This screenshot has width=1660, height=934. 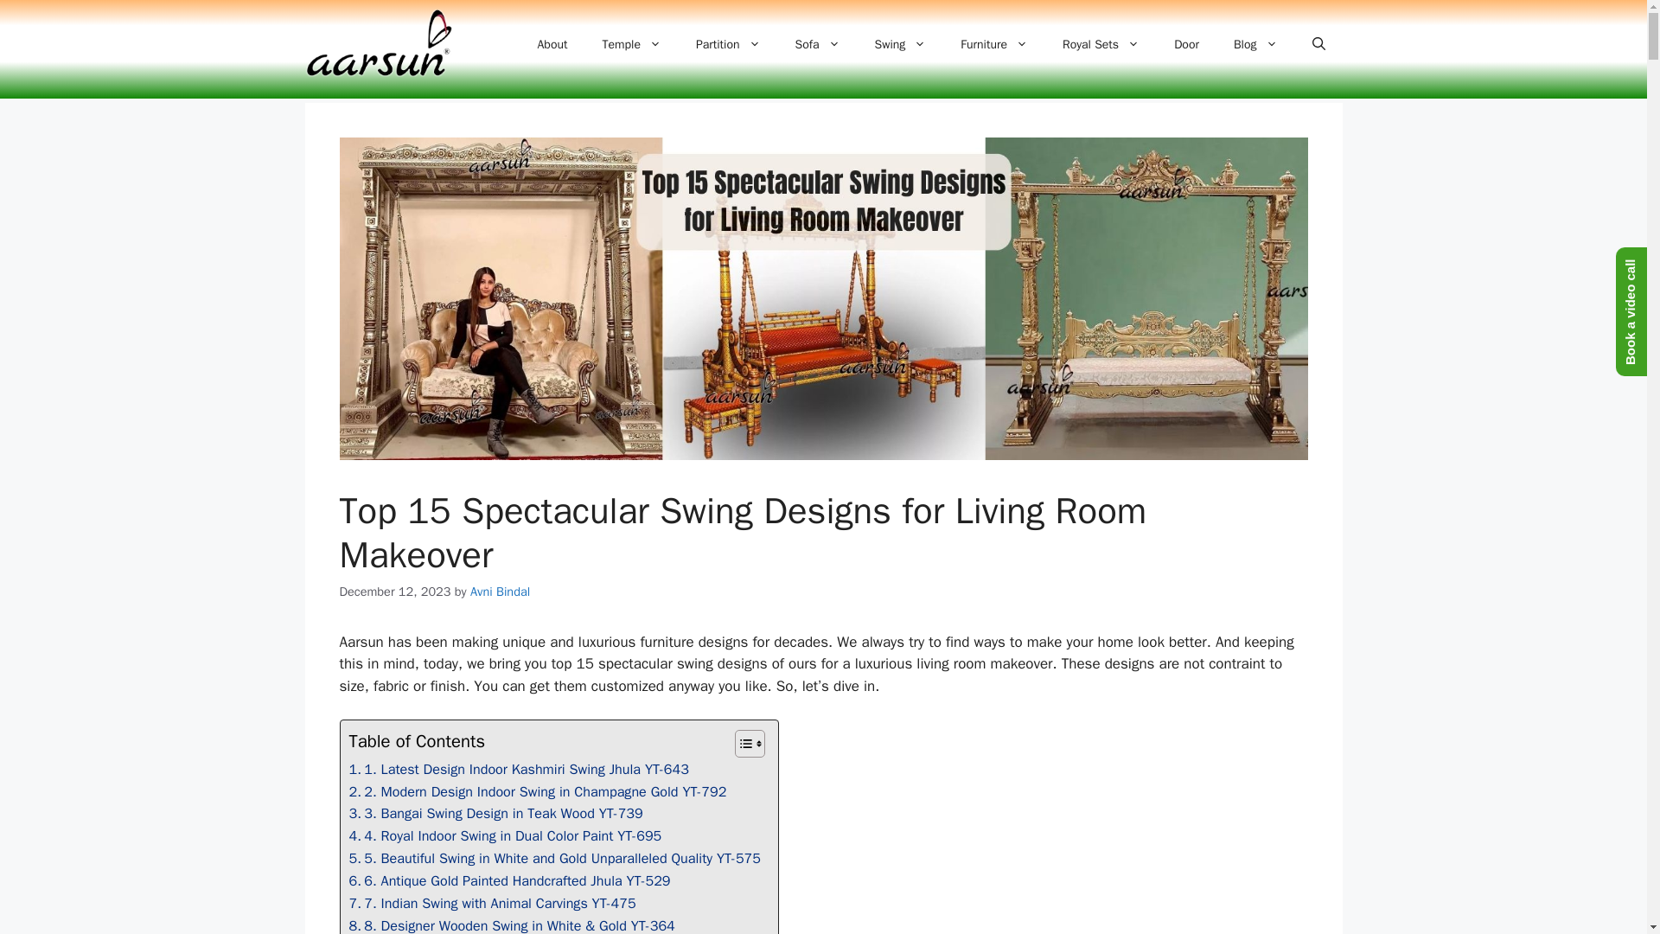 I want to click on 2. Modern Design Indoor Swing in Champagne Gold YT-792, so click(x=538, y=791).